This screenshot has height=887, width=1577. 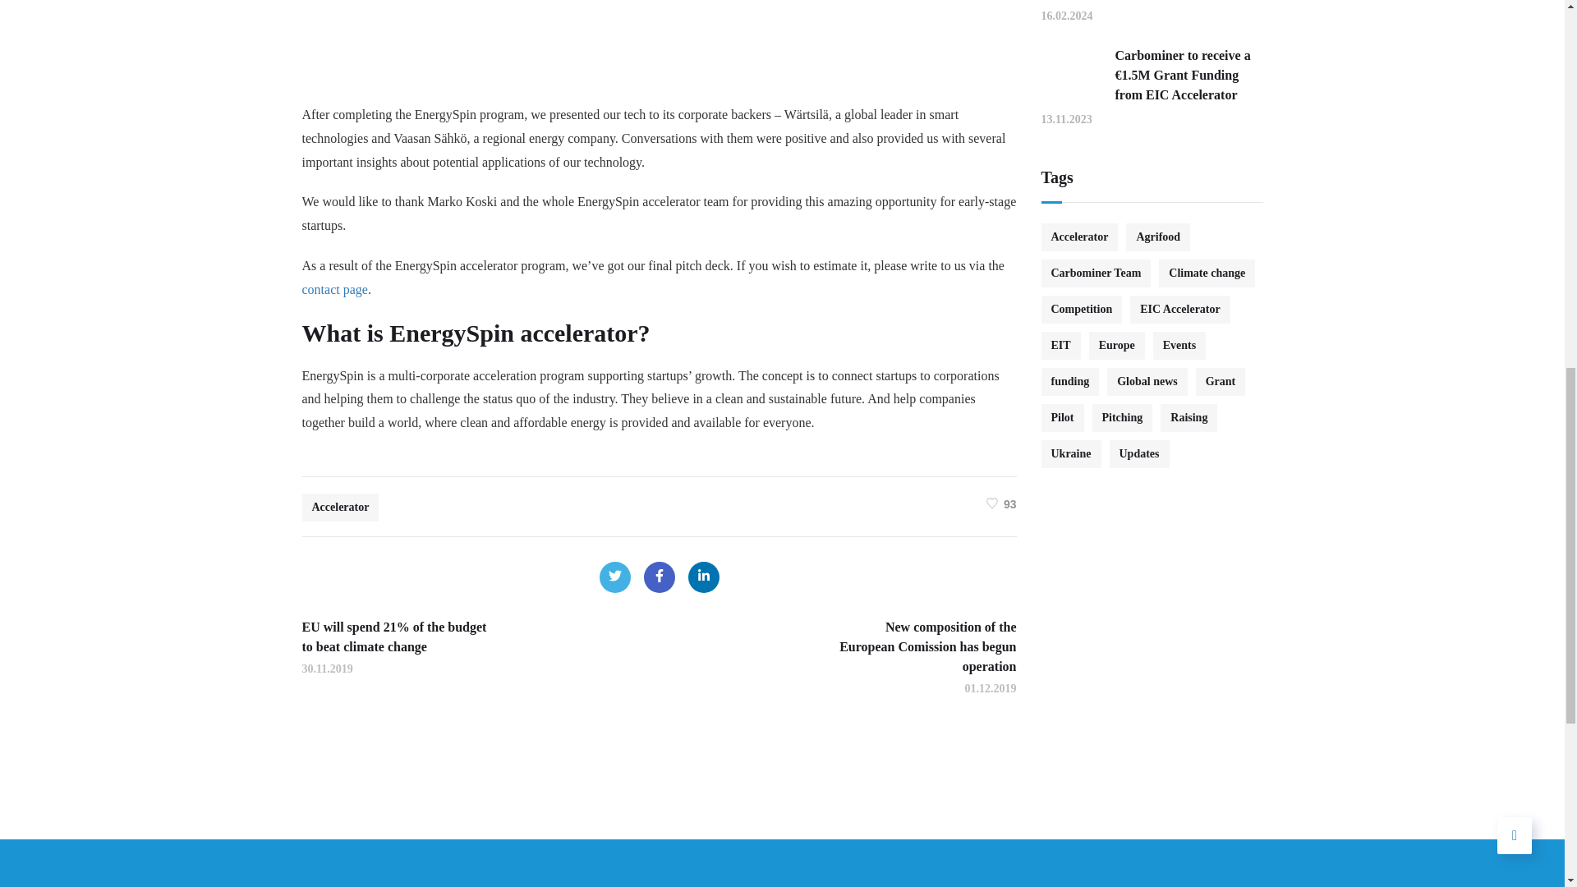 What do you see at coordinates (341, 508) in the screenshot?
I see `Accelerator` at bounding box center [341, 508].